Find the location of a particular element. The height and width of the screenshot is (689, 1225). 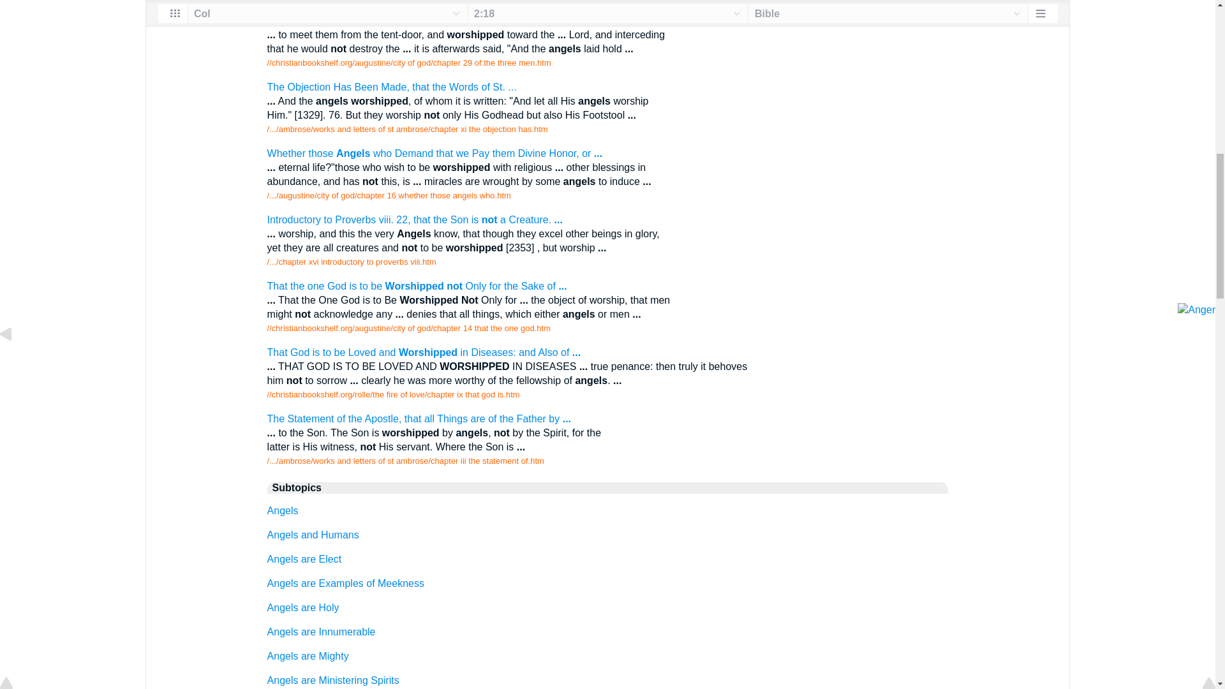

Angels are Examples of Meekness is located at coordinates (345, 583).